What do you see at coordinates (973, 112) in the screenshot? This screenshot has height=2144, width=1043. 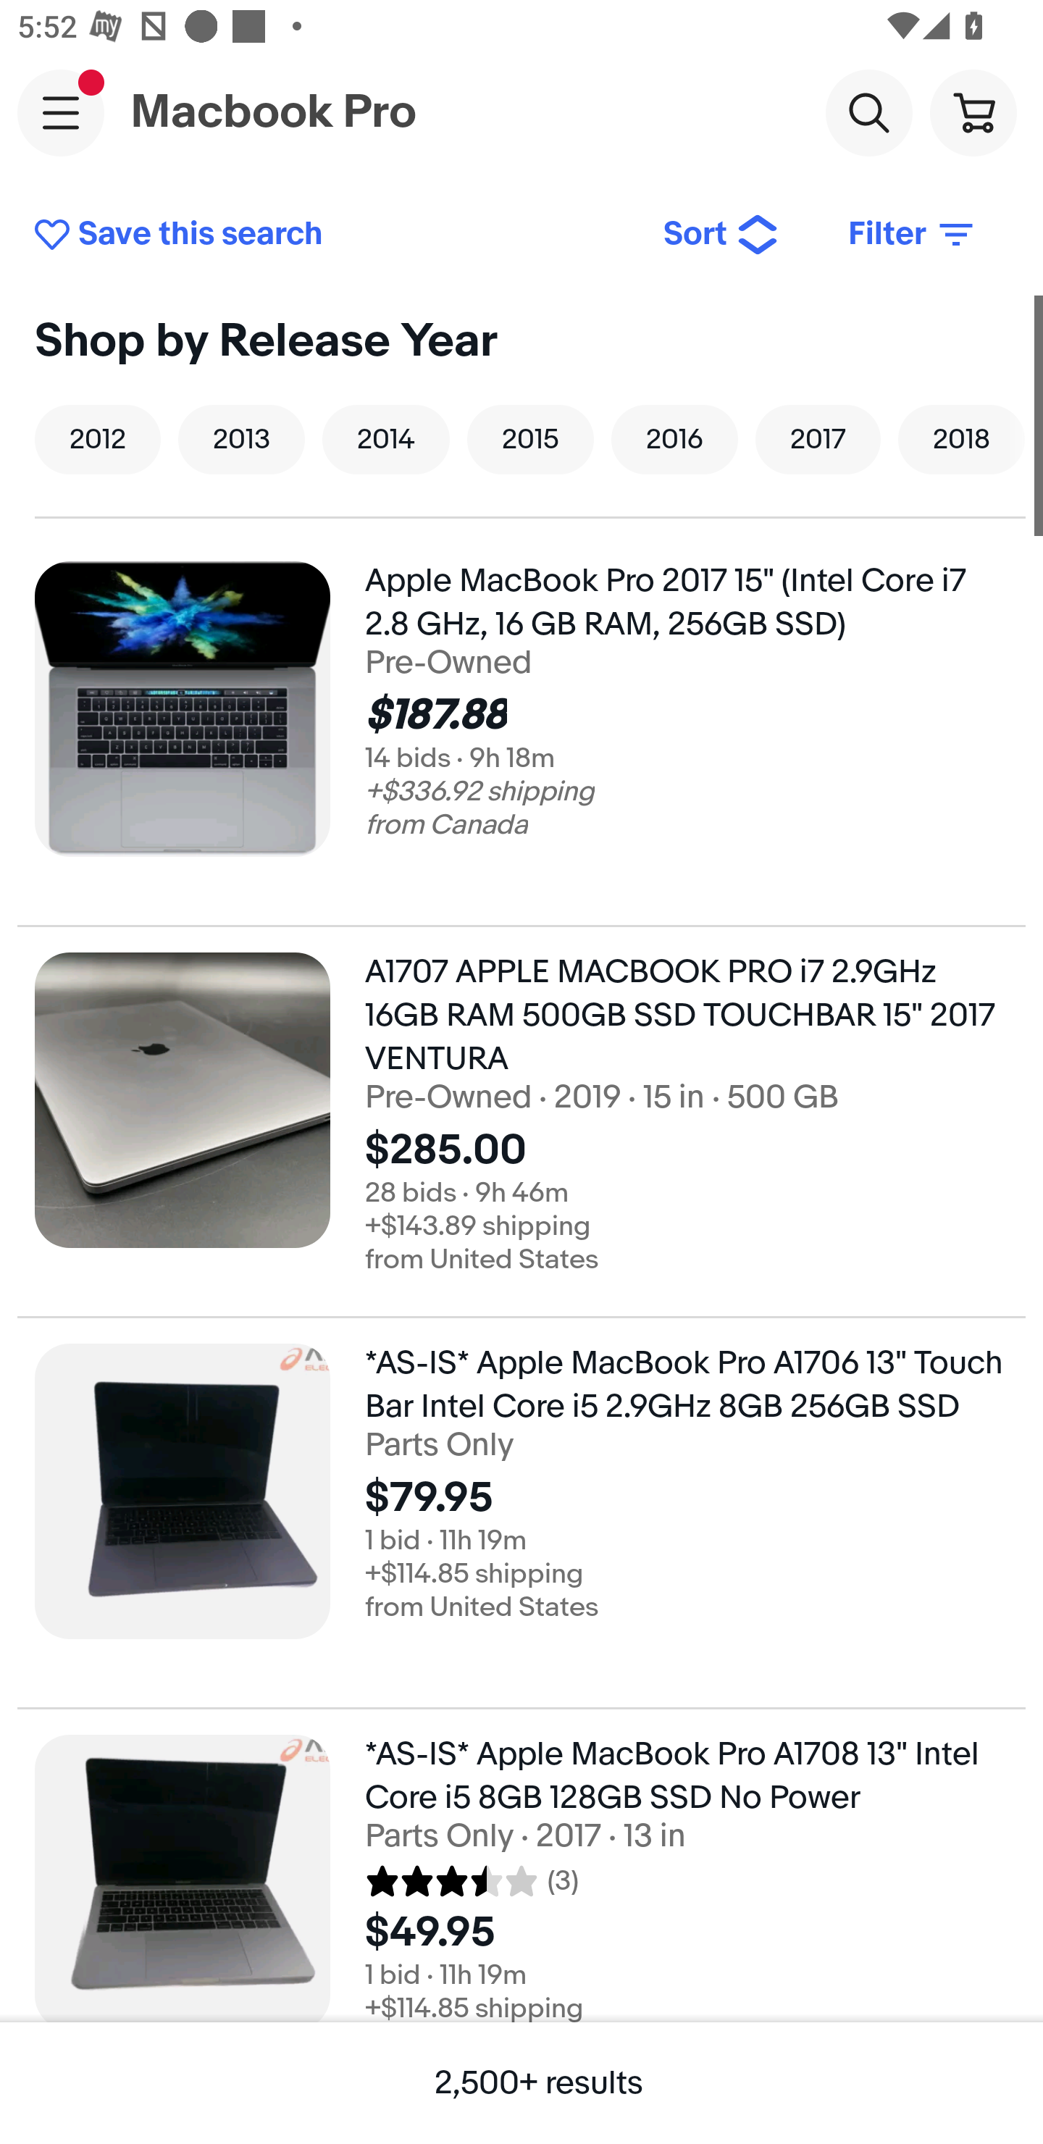 I see `Cart button shopping cart` at bounding box center [973, 112].